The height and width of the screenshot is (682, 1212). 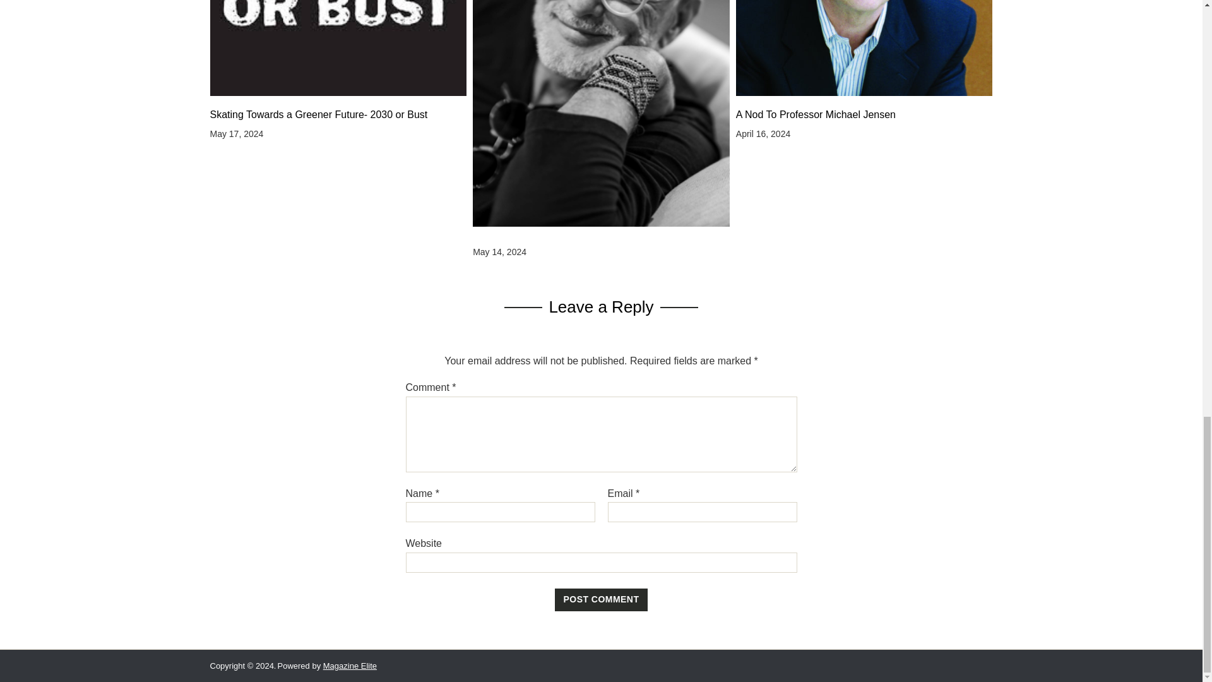 I want to click on Post Comment, so click(x=602, y=600).